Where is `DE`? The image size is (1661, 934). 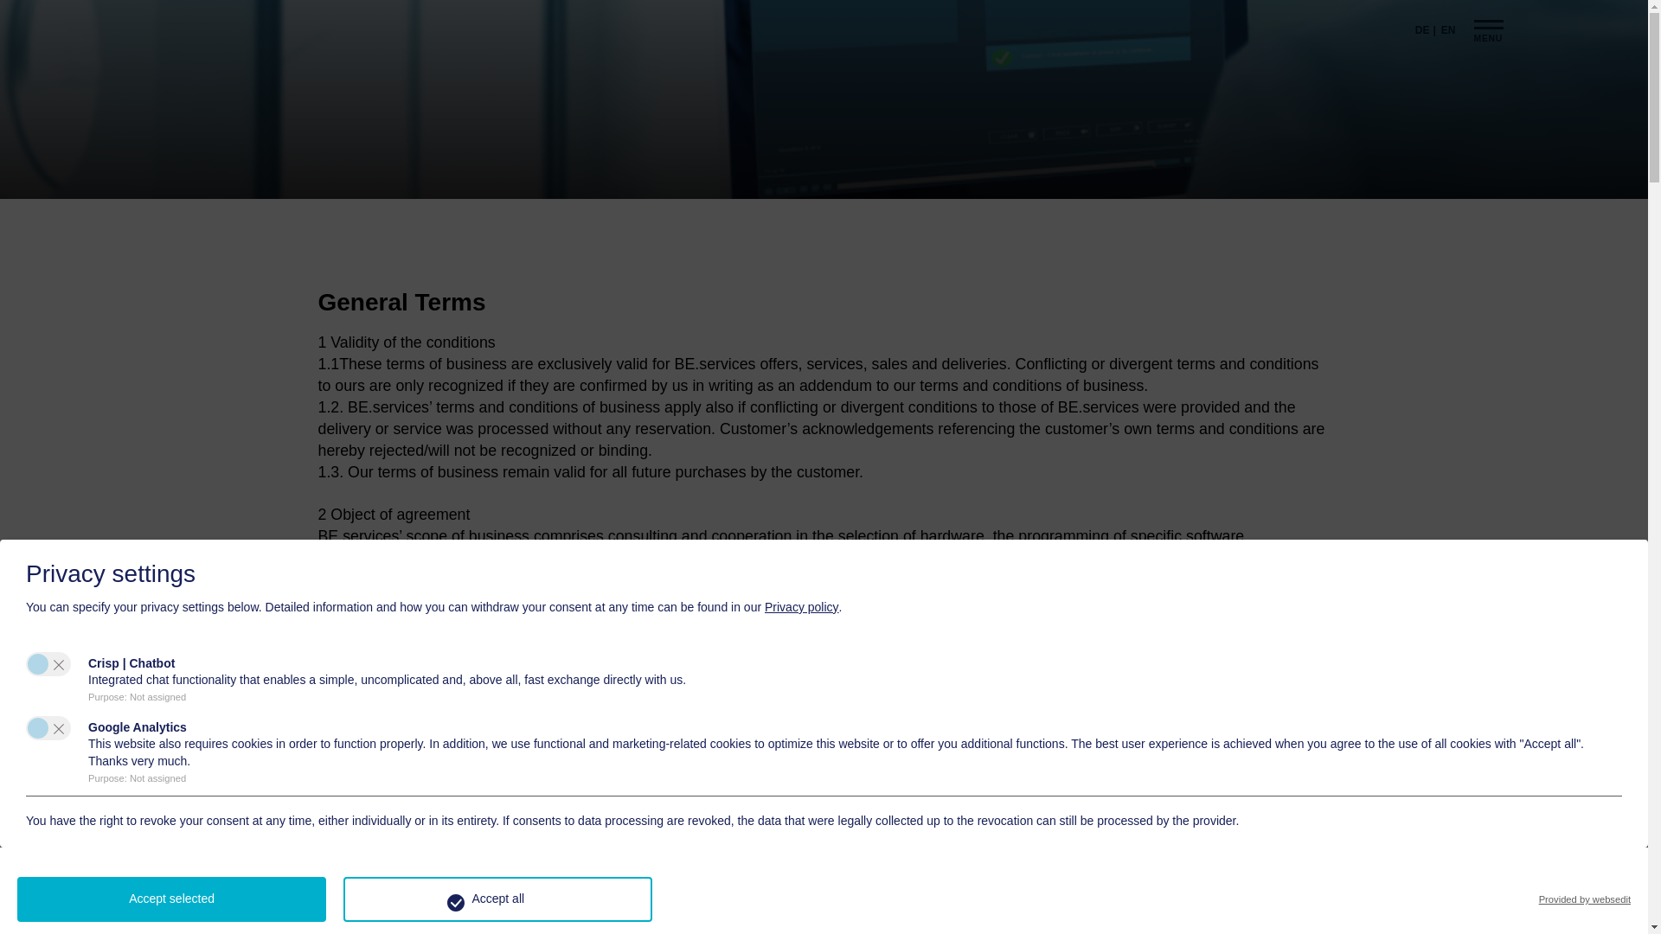
DE is located at coordinates (1426, 30).